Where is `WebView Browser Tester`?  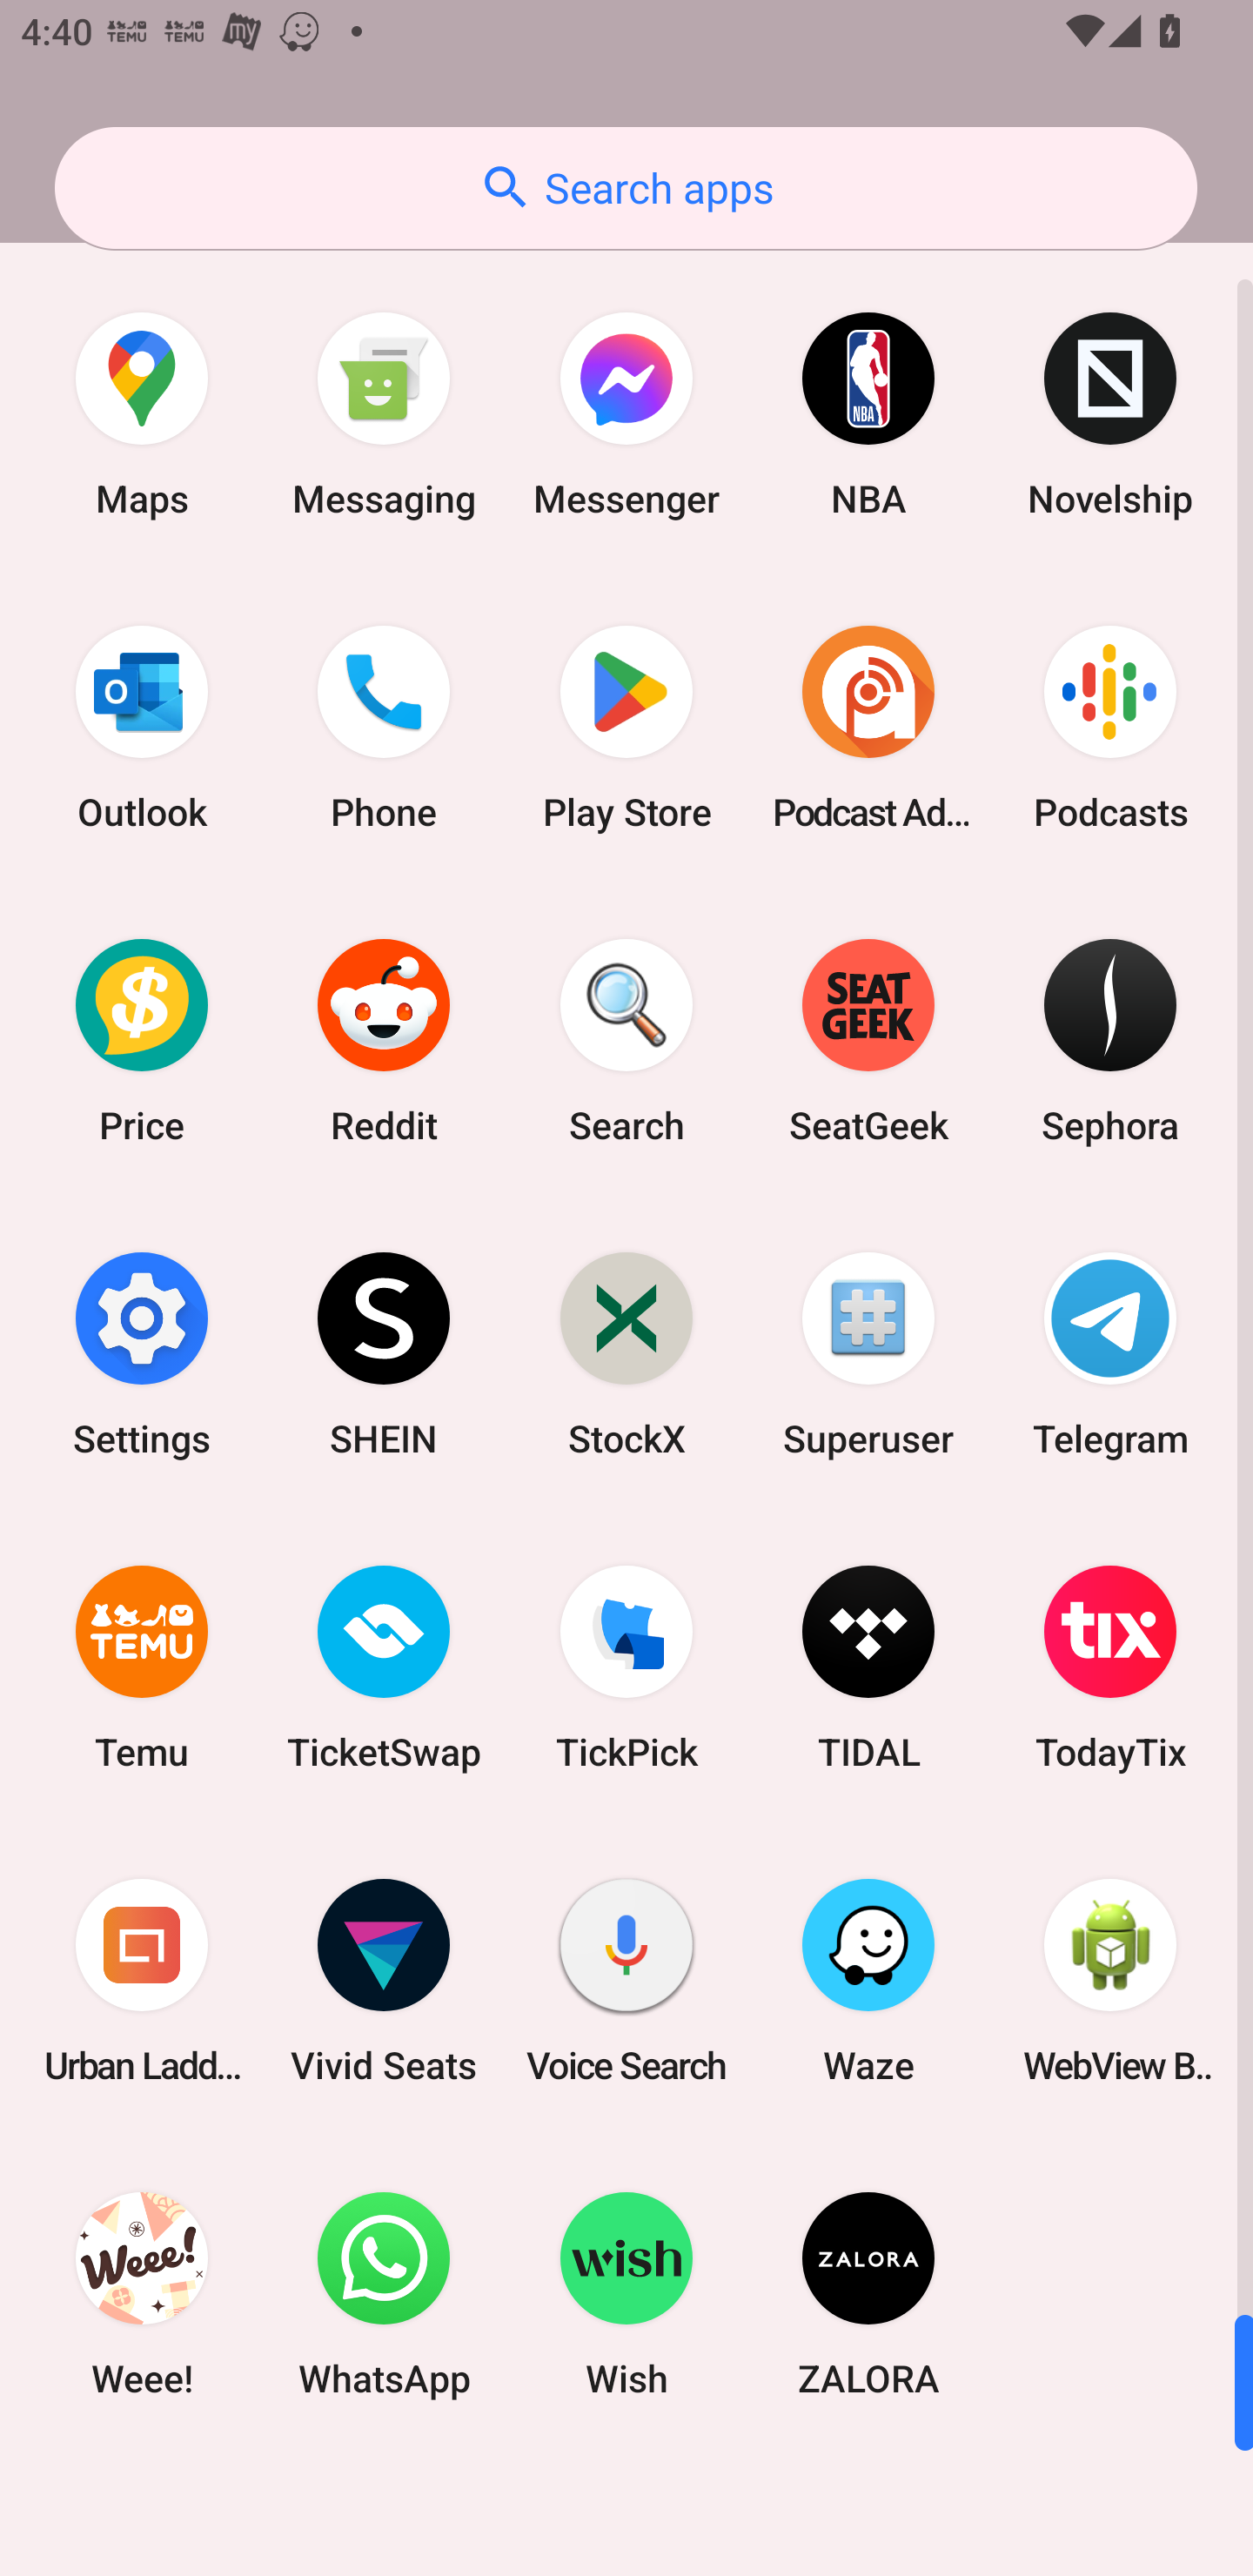 WebView Browser Tester is located at coordinates (1110, 1981).